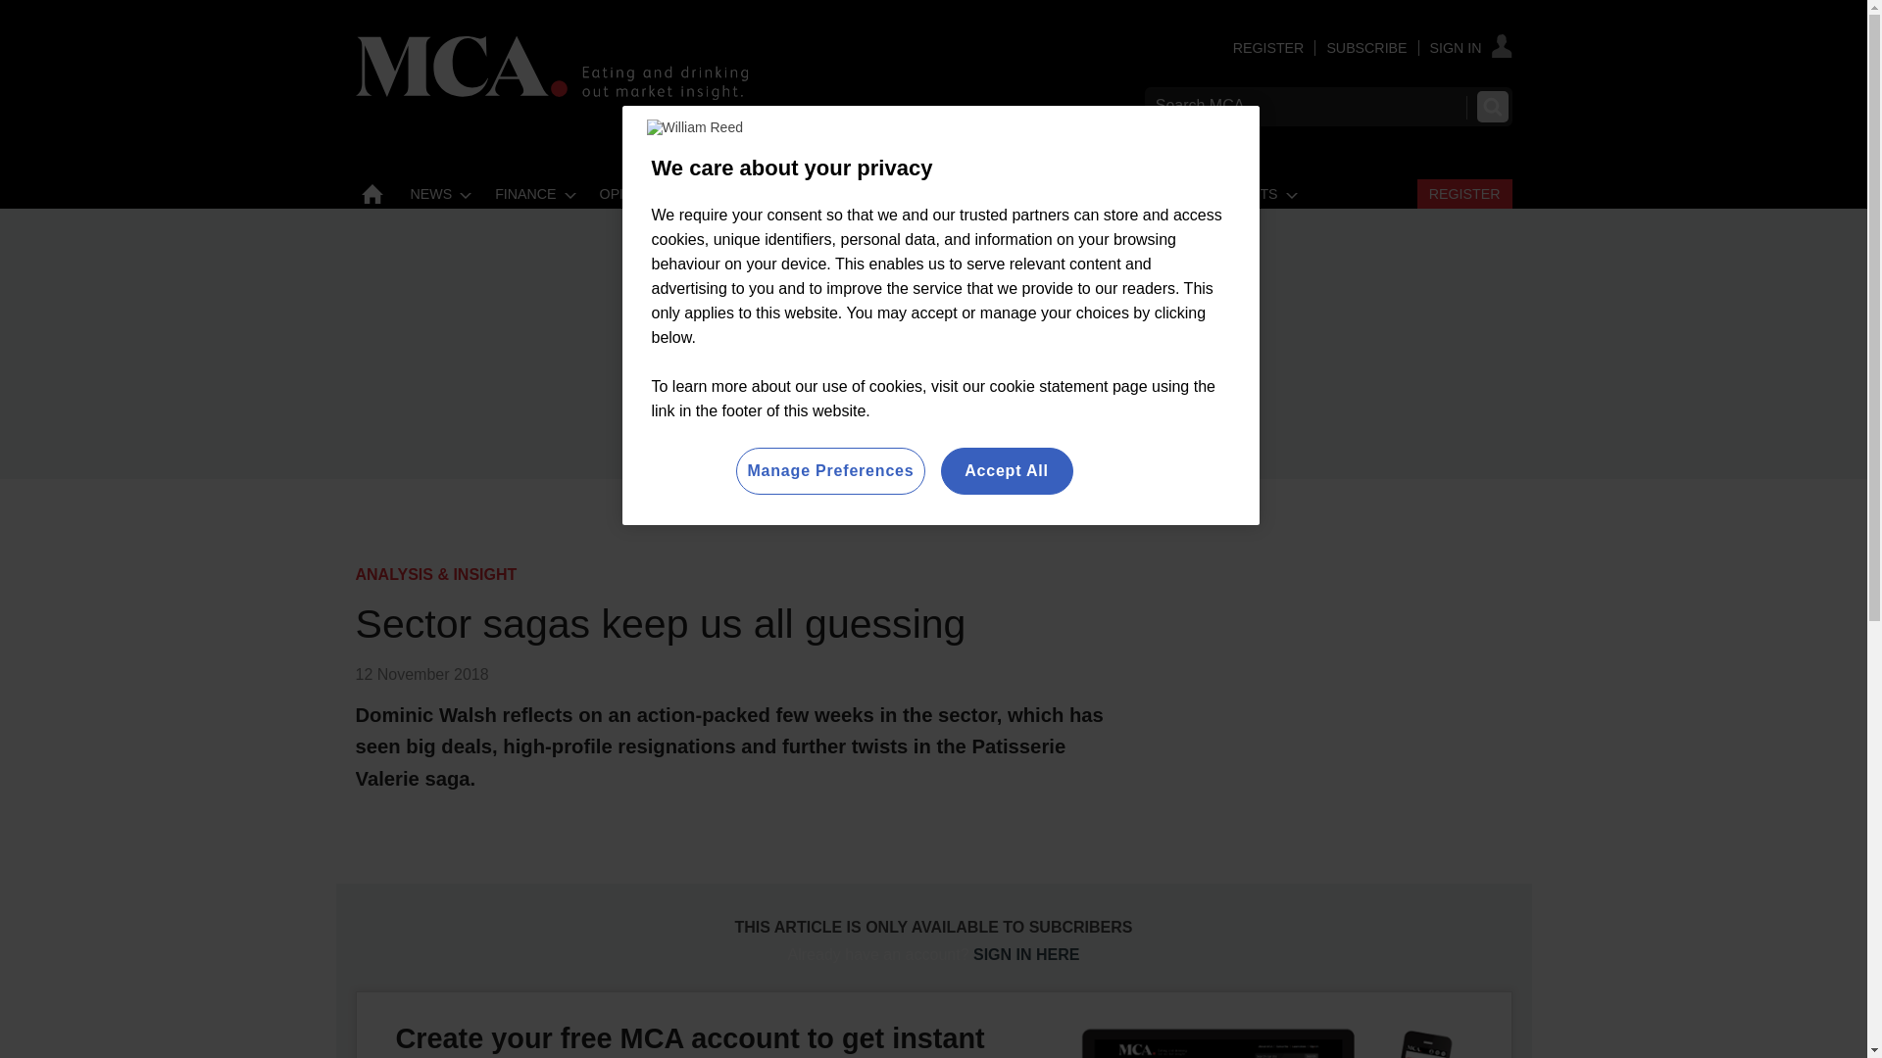 The height and width of the screenshot is (1058, 1882). What do you see at coordinates (1268, 48) in the screenshot?
I see `REGISTER` at bounding box center [1268, 48].